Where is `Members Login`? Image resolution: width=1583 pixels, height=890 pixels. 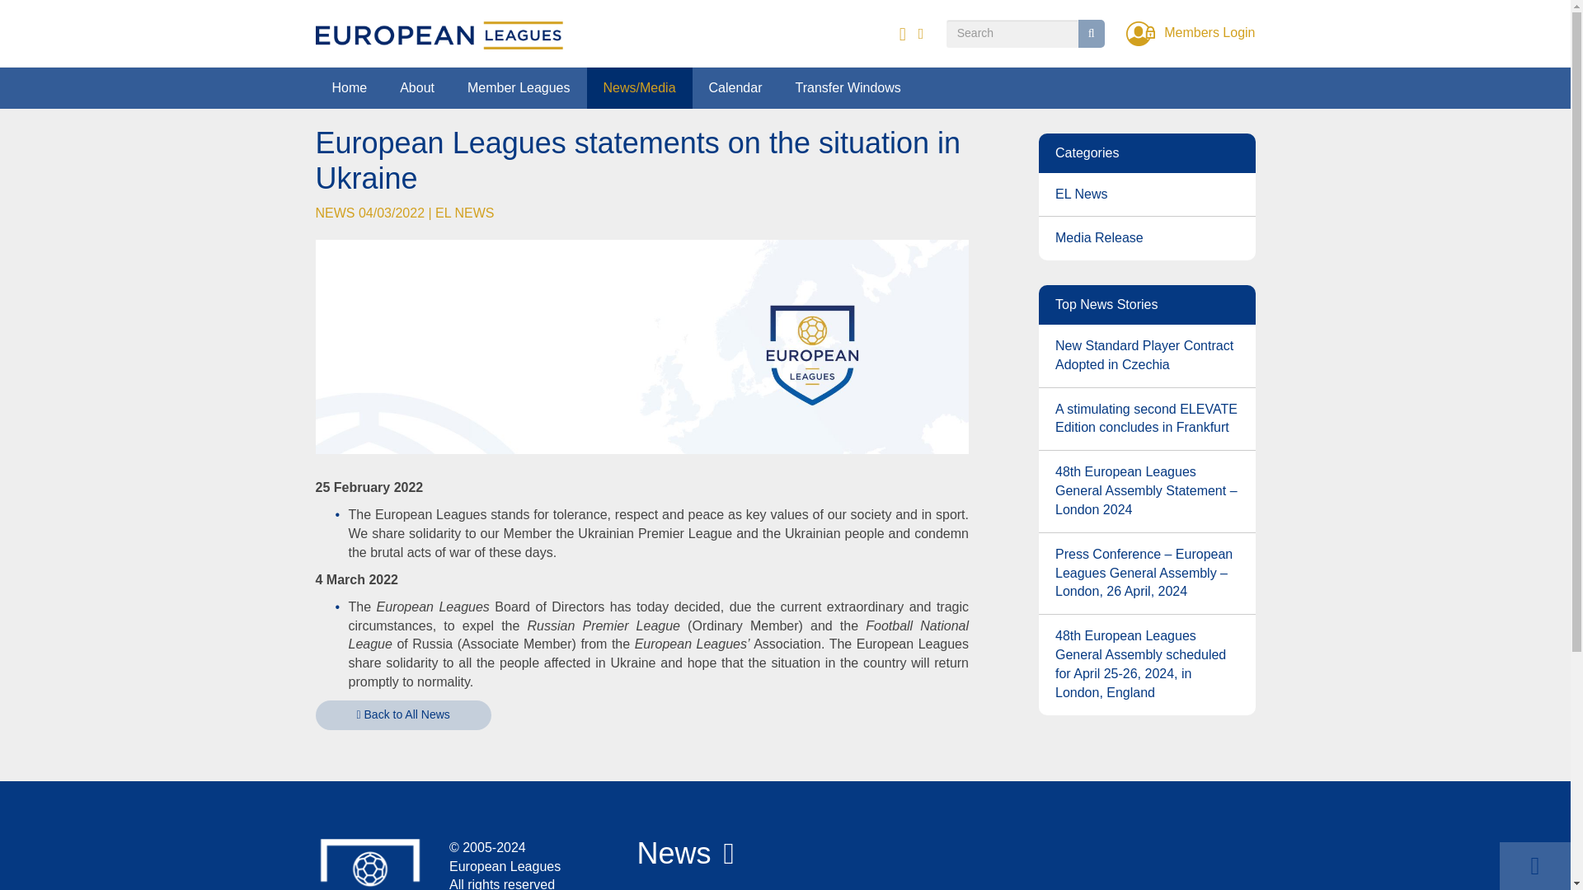 Members Login is located at coordinates (1191, 32).